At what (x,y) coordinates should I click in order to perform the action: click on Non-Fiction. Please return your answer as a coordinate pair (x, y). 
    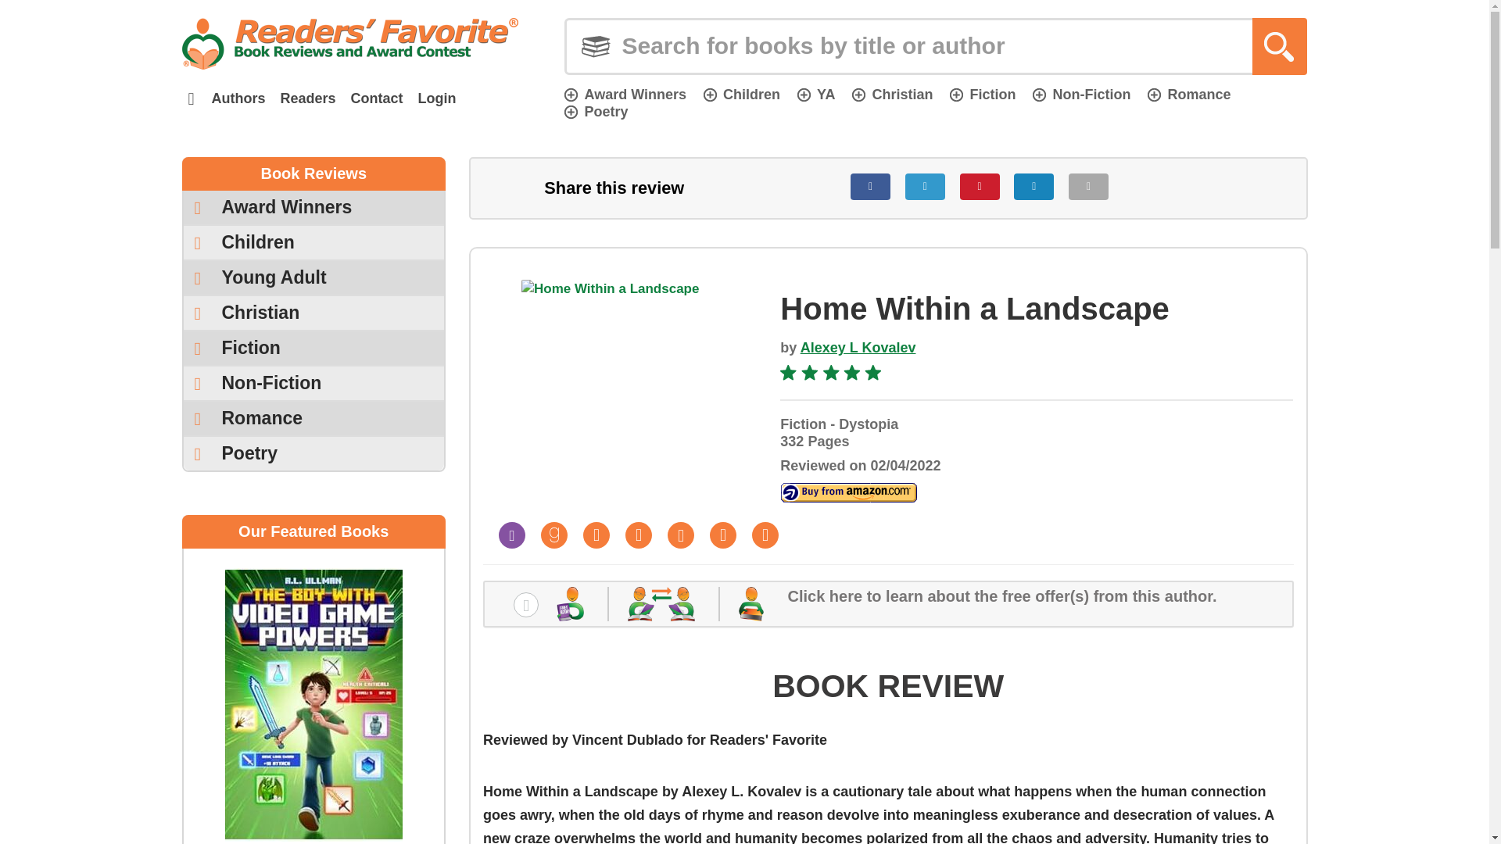
    Looking at the image, I should click on (1080, 94).